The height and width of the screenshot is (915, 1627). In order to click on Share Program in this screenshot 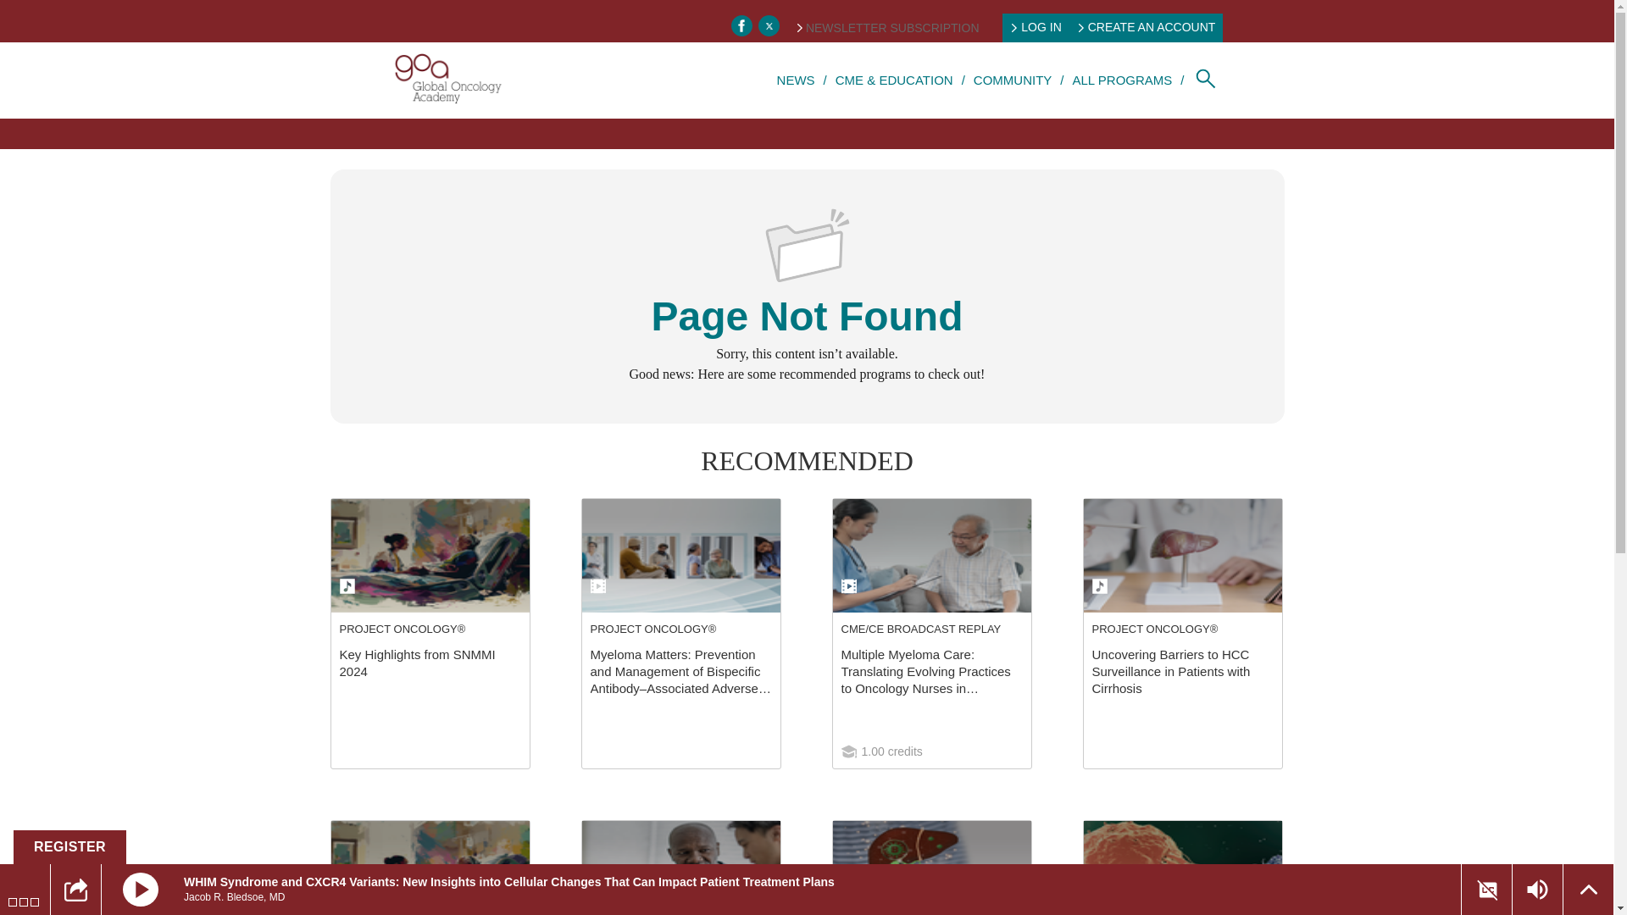, I will do `click(76, 888)`.